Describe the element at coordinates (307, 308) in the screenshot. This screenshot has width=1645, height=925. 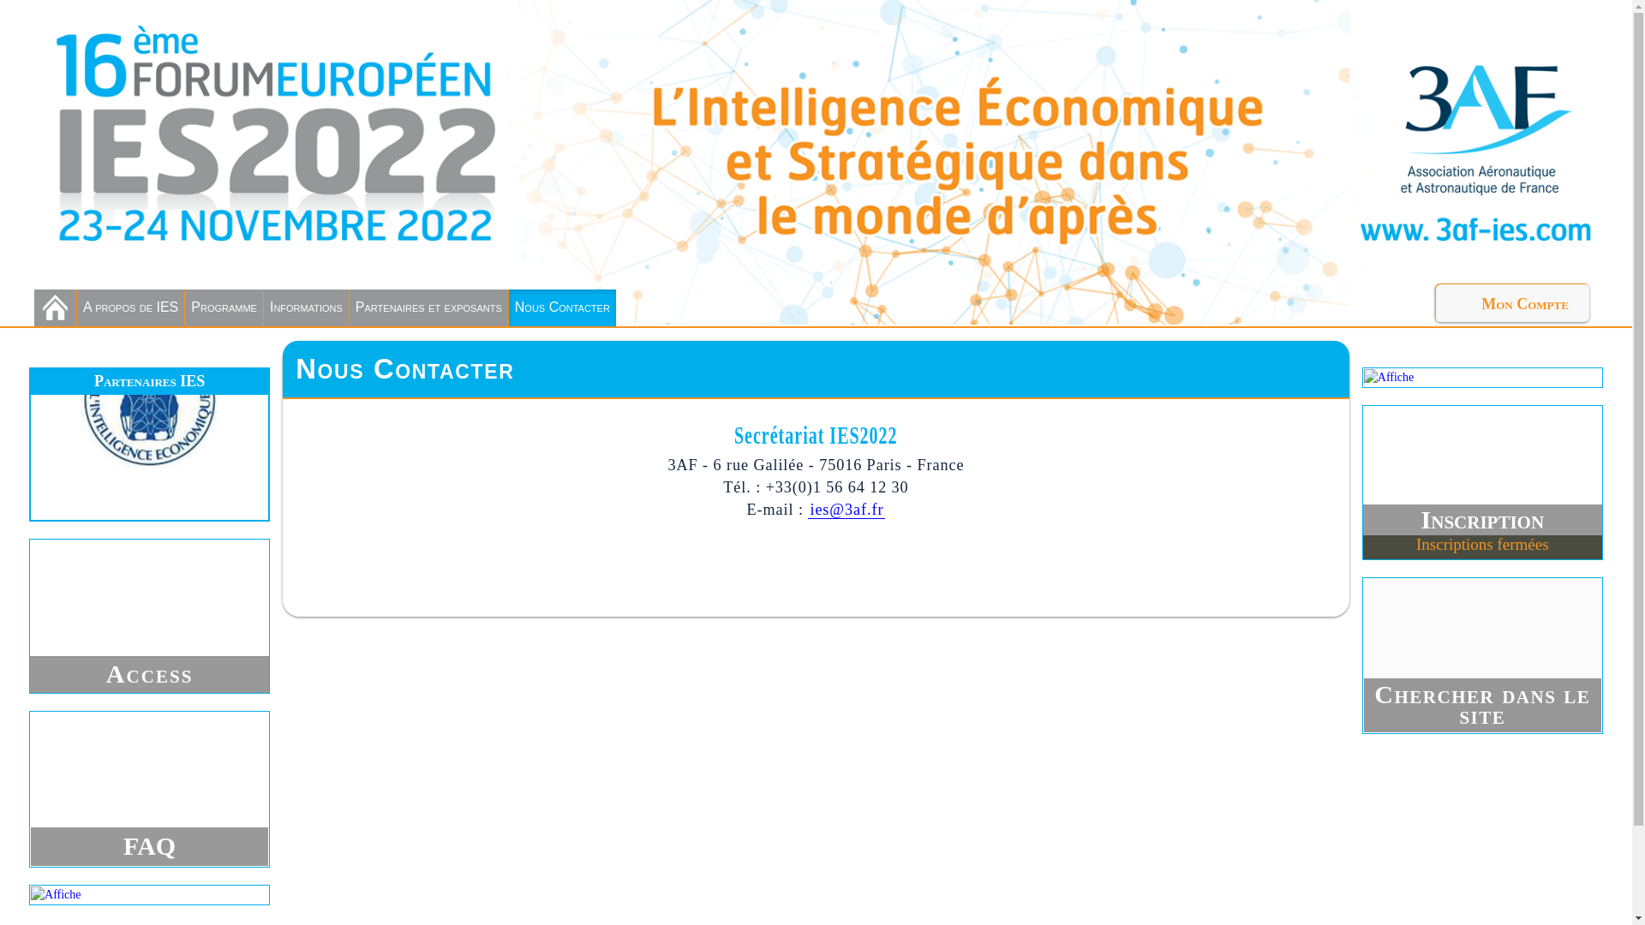
I see `Informations` at that location.